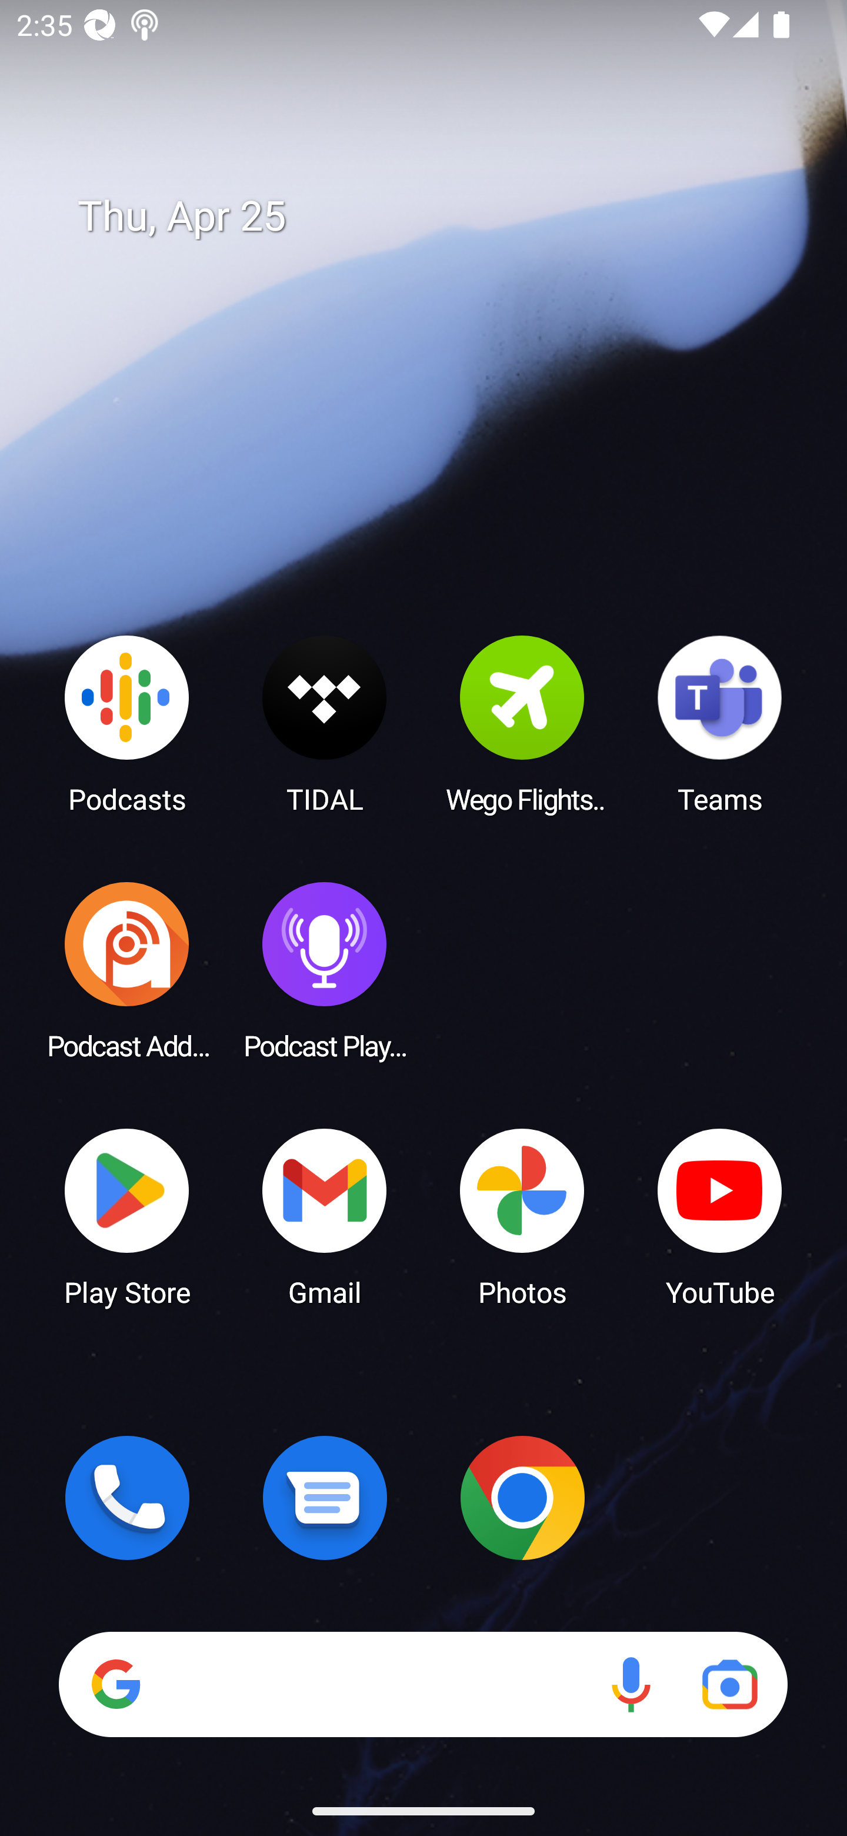  What do you see at coordinates (325, 1498) in the screenshot?
I see `Messages` at bounding box center [325, 1498].